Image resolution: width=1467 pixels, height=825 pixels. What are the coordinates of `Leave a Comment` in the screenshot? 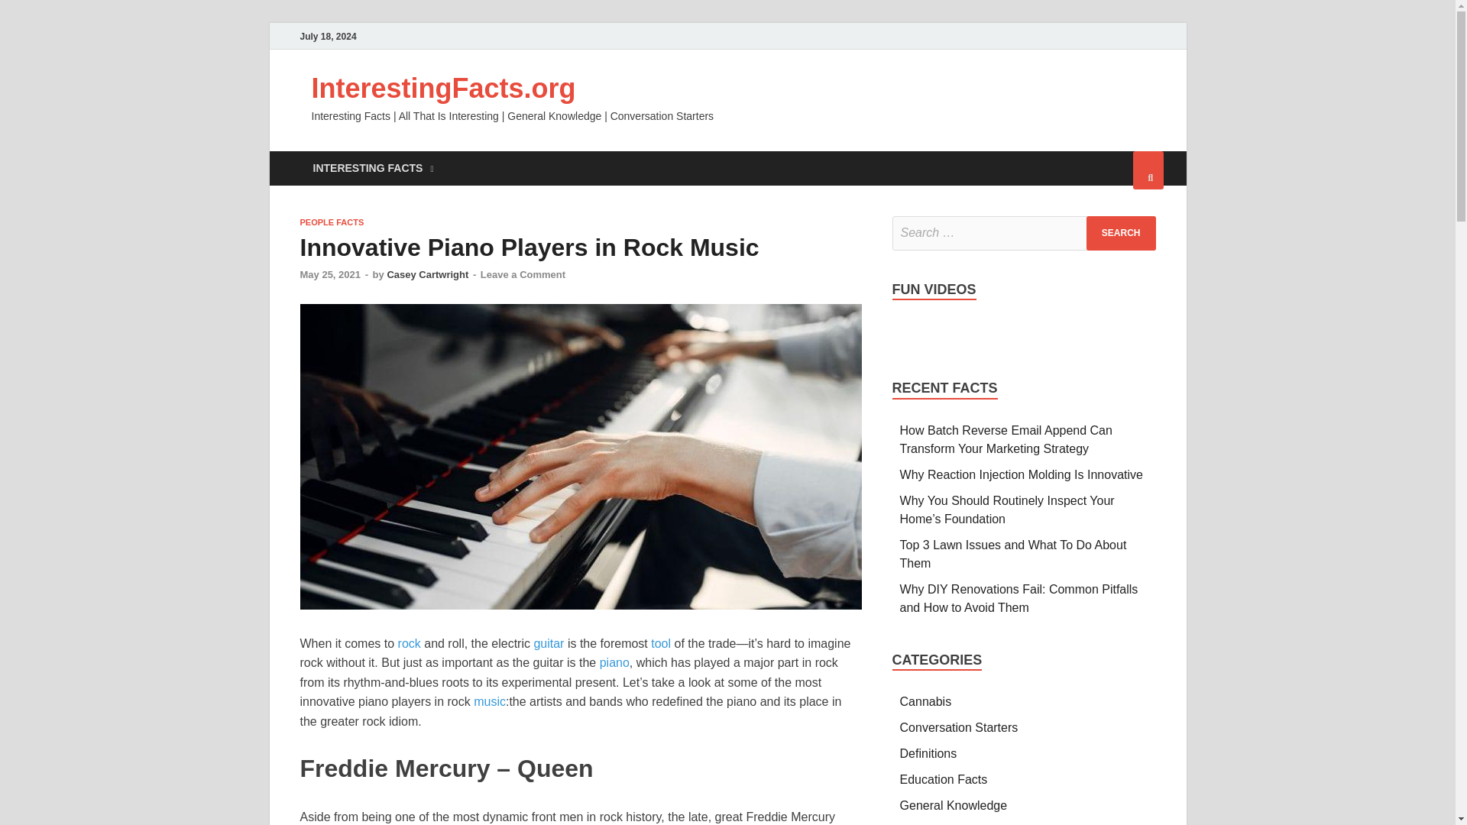 It's located at (523, 275).